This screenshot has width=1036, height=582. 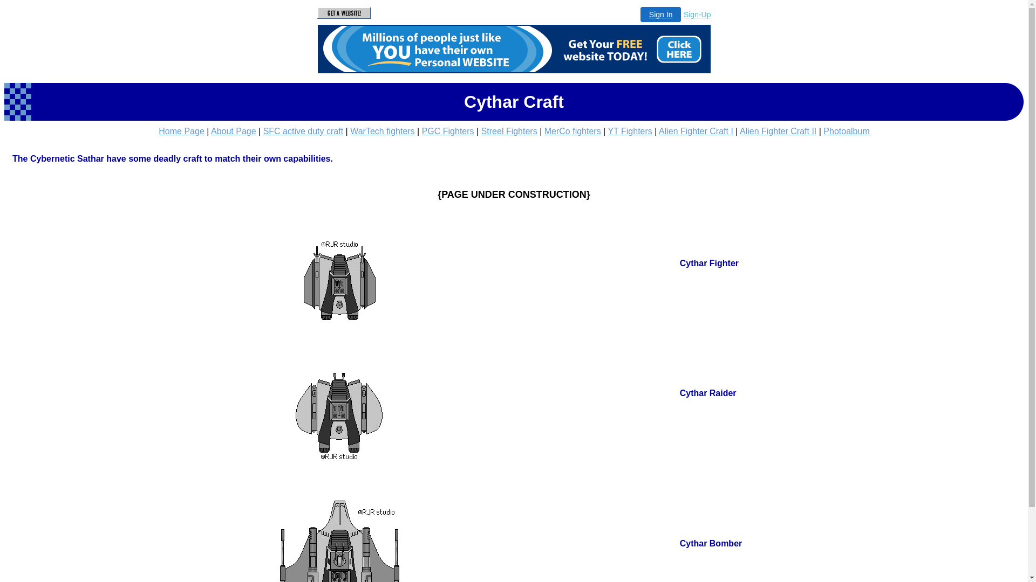 I want to click on About Page, so click(x=234, y=131).